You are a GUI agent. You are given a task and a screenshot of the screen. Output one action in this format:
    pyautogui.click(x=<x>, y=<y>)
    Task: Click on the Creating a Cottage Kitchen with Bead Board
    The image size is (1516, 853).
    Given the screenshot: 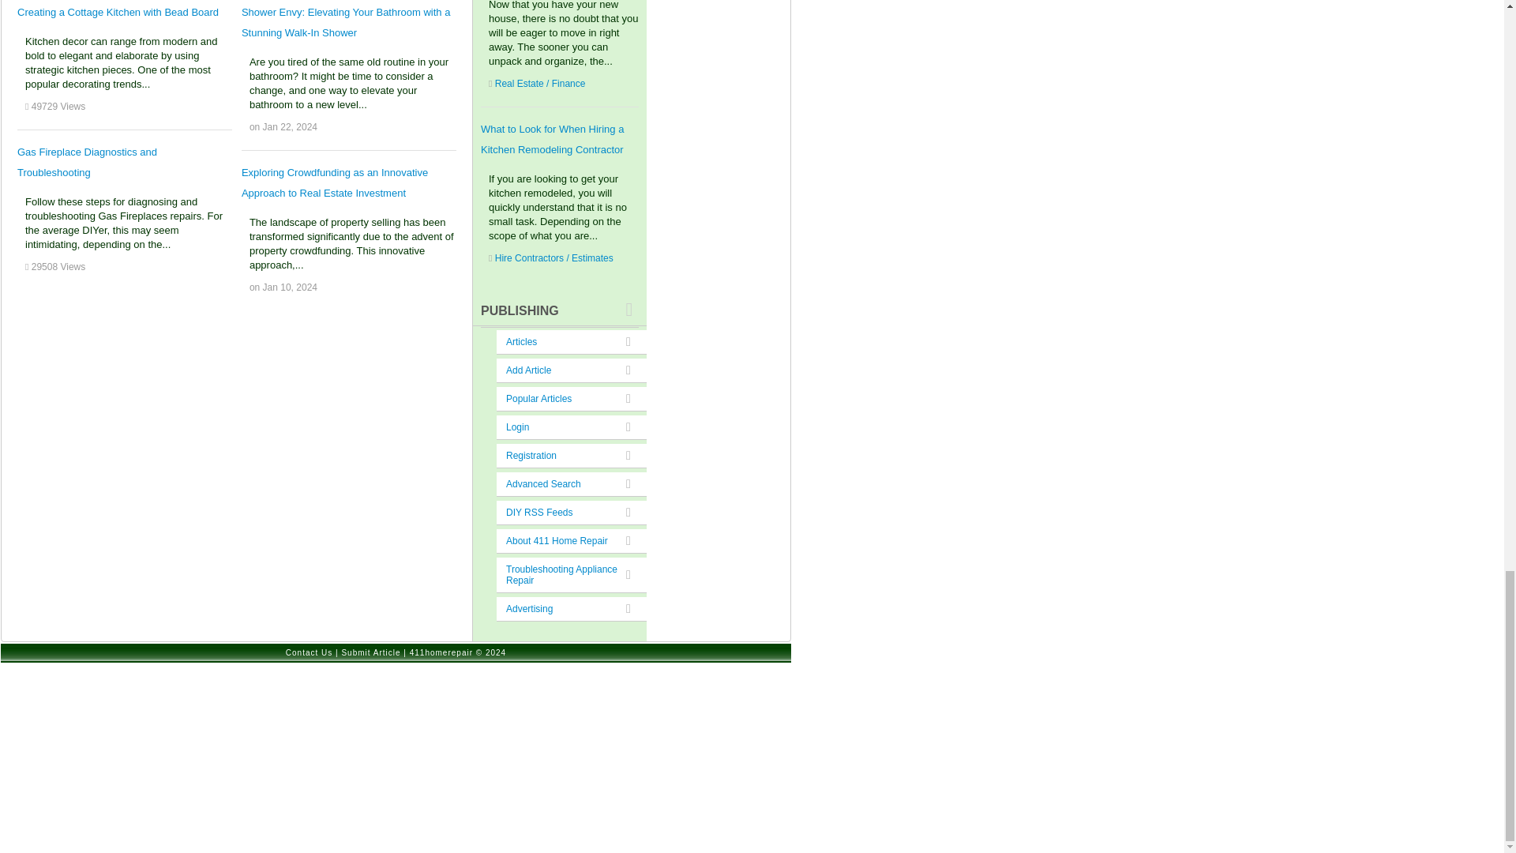 What is the action you would take?
    pyautogui.click(x=117, y=11)
    